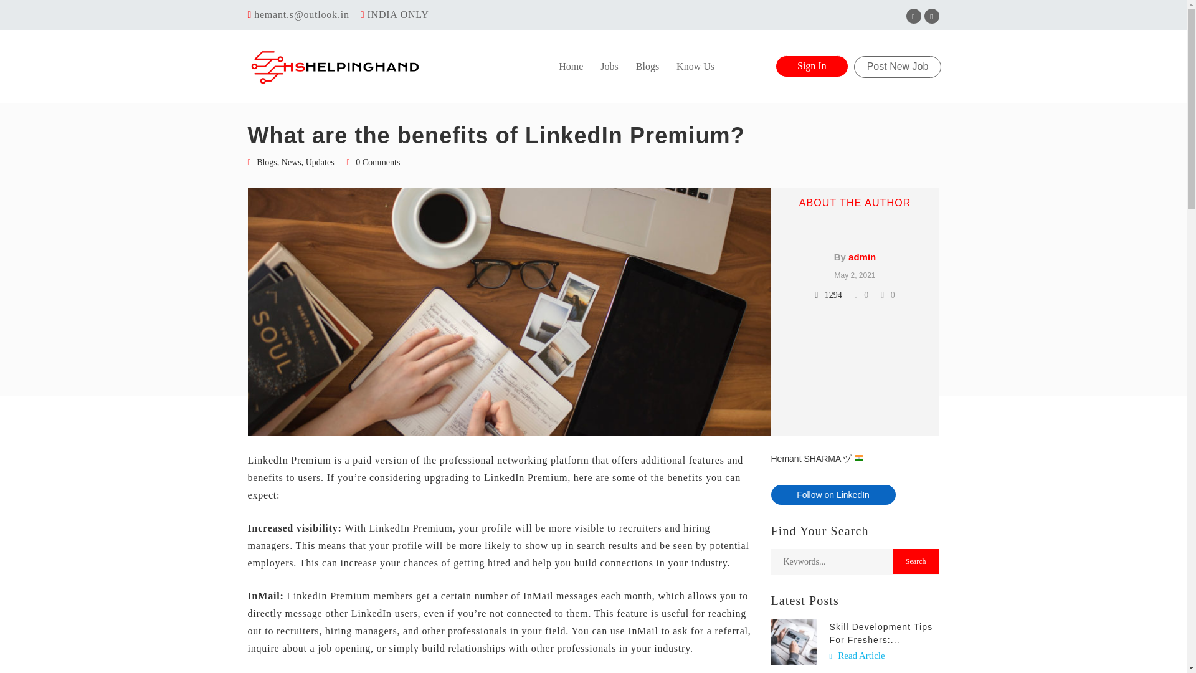 Image resolution: width=1196 pixels, height=673 pixels. Describe the element at coordinates (397, 15) in the screenshot. I see `INDIA ONLY` at that location.